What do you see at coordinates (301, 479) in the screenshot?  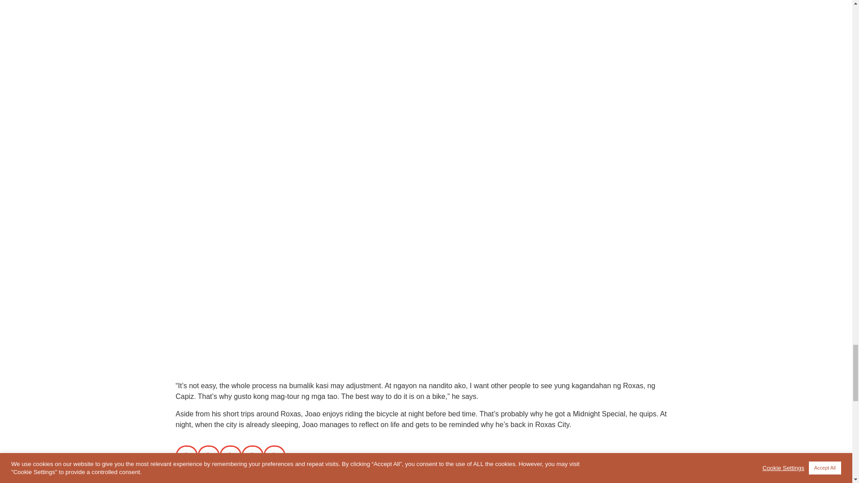 I see `PREVIOUS` at bounding box center [301, 479].